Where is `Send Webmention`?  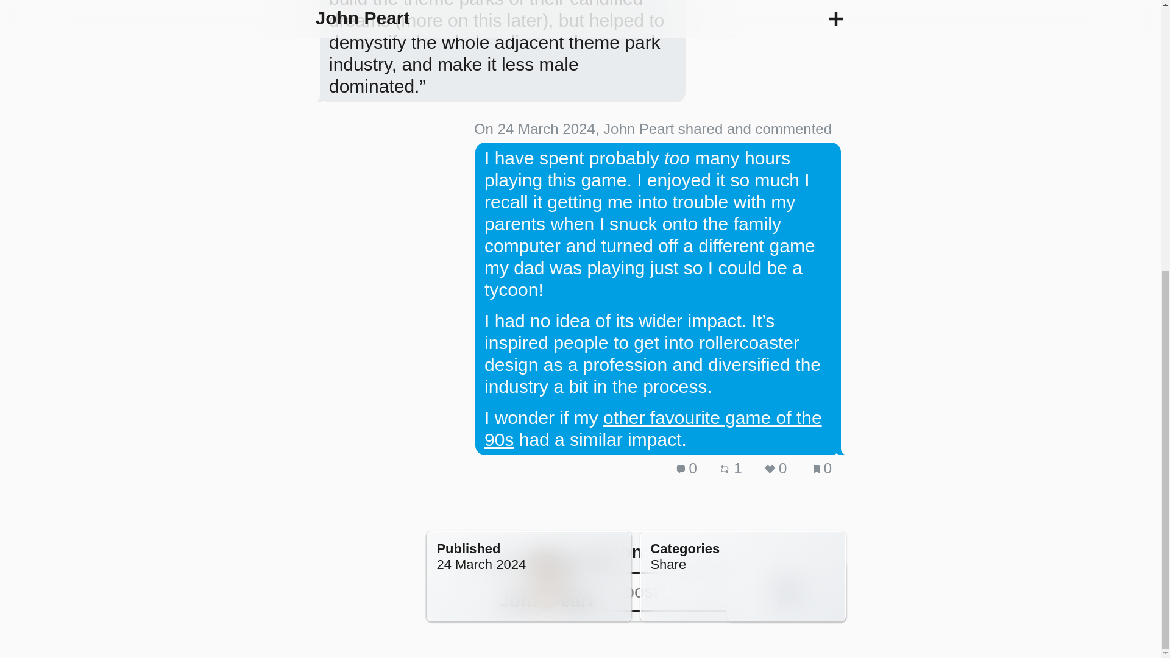
Send Webmention is located at coordinates (815, 592).